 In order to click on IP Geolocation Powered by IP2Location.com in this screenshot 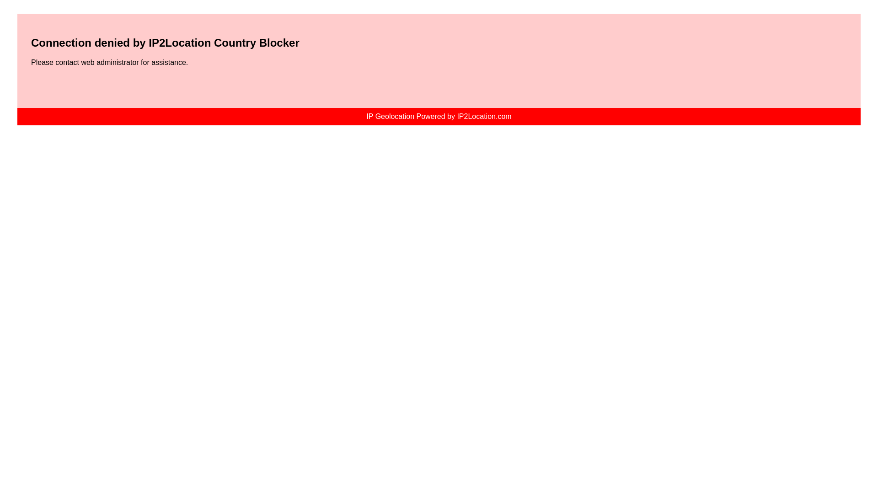, I will do `click(438, 116)`.